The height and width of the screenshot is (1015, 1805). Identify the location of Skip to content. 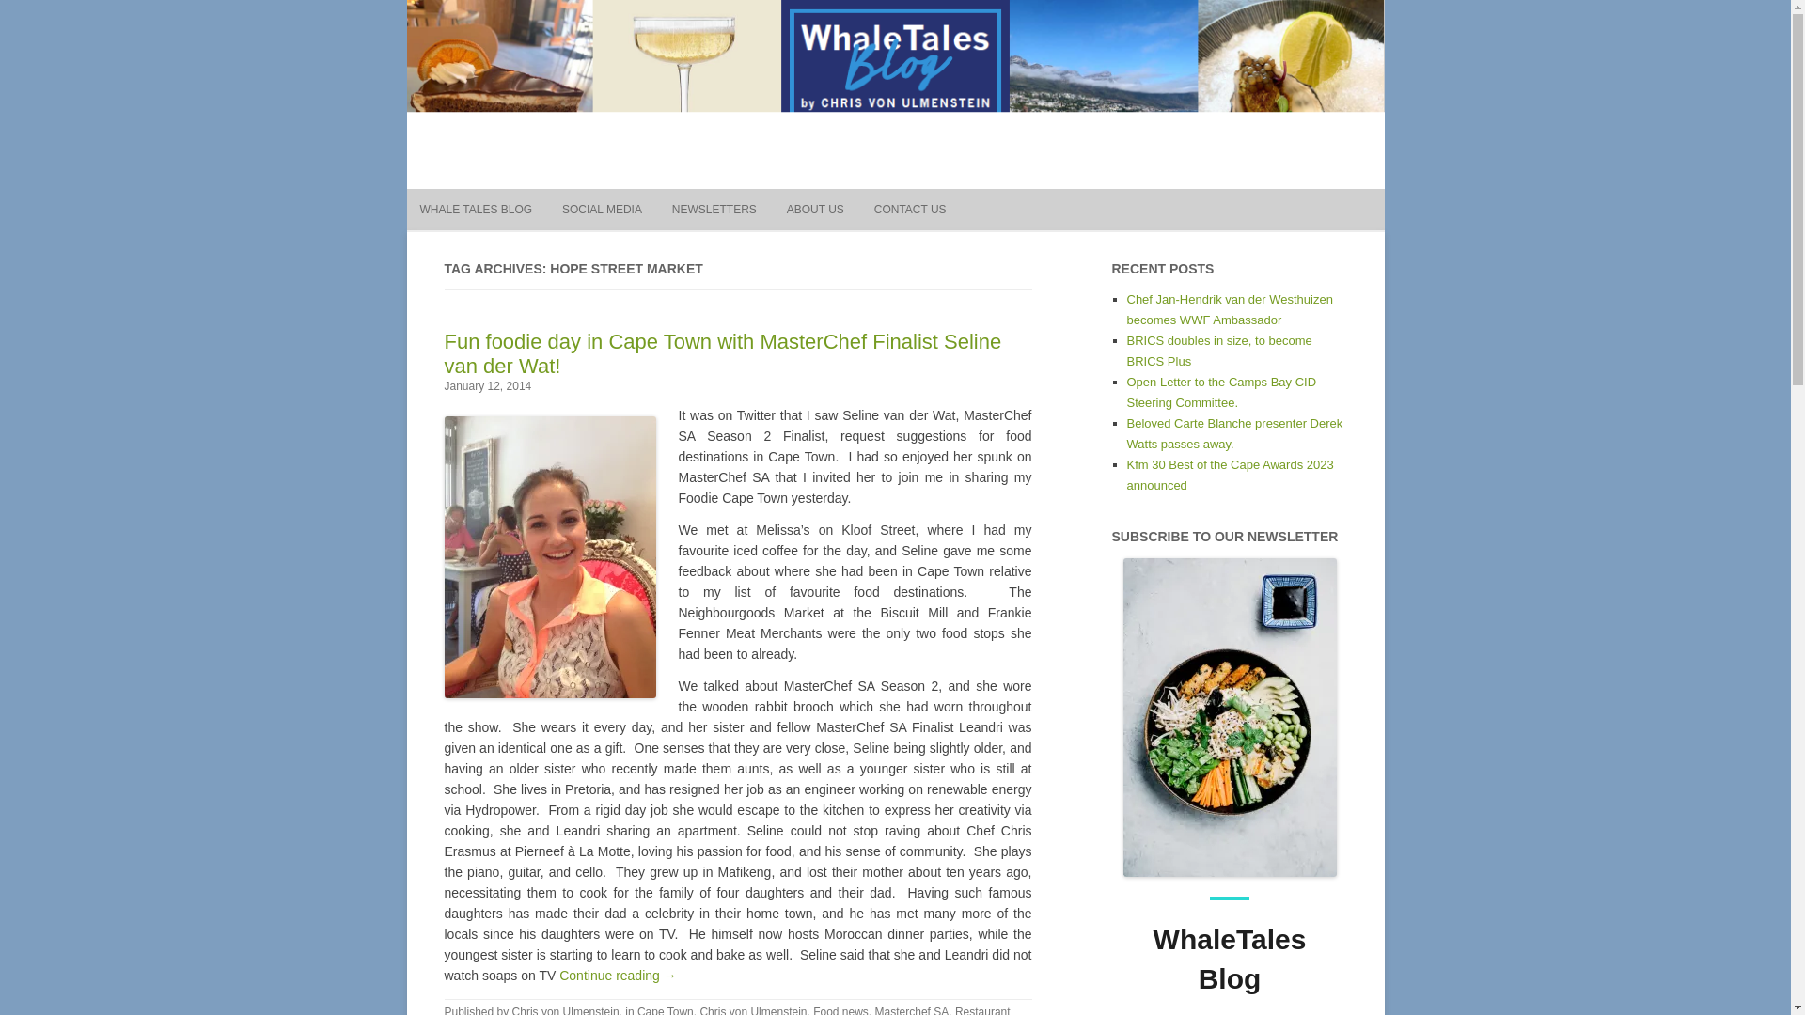
(938, 195).